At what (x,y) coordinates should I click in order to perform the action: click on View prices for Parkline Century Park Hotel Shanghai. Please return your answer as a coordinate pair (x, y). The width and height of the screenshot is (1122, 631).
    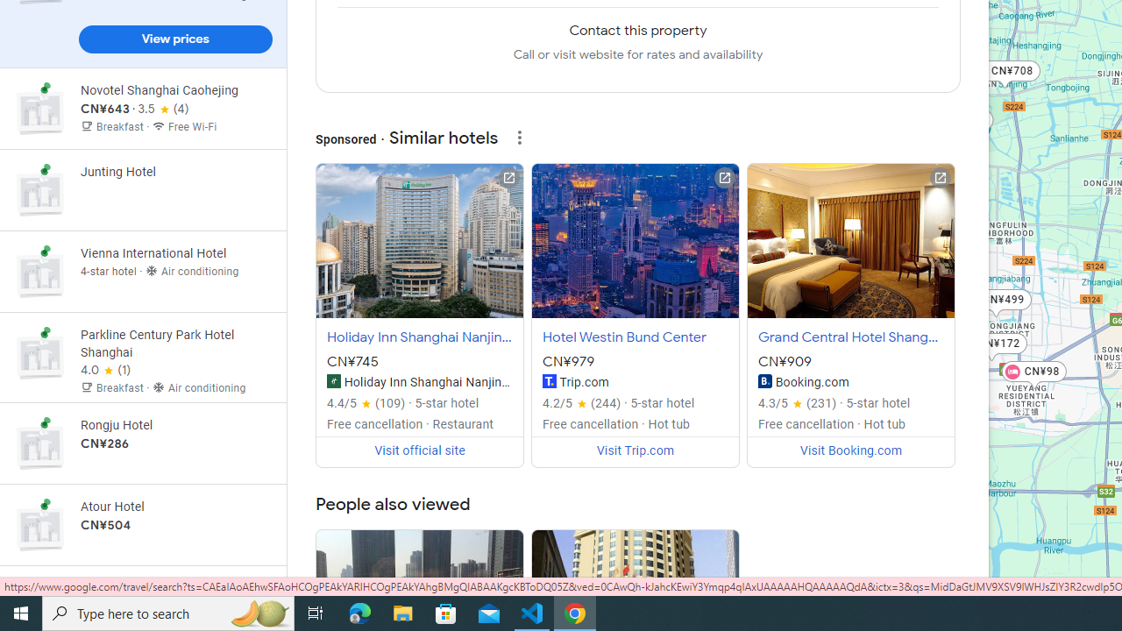
    Looking at the image, I should click on (175, 422).